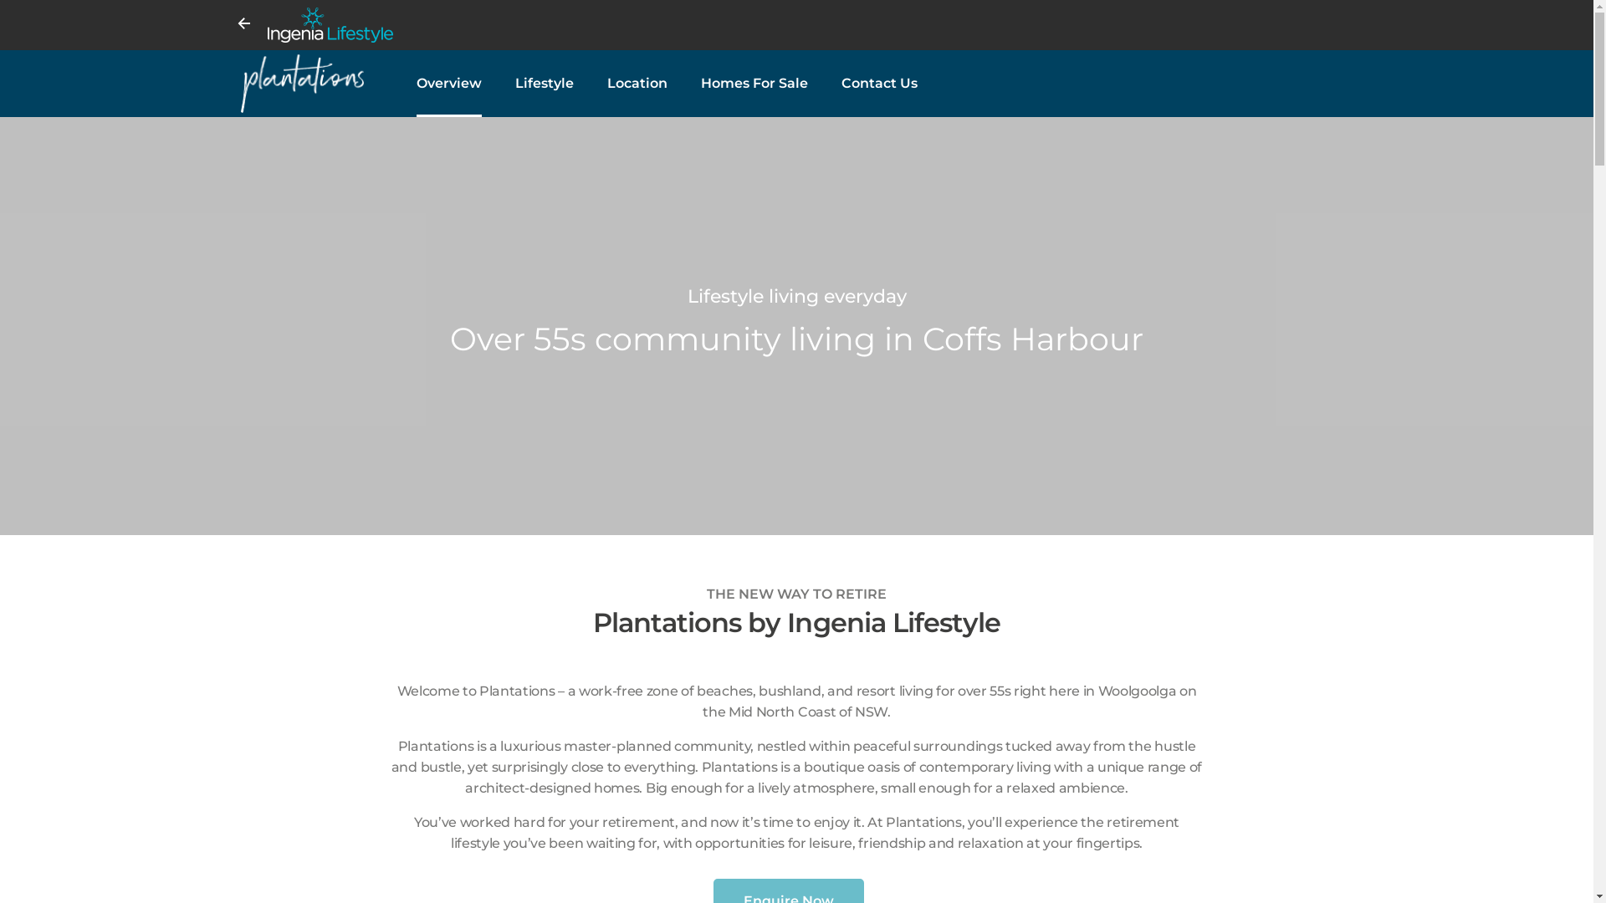  Describe the element at coordinates (545, 84) in the screenshot. I see `Lifestyle` at that location.